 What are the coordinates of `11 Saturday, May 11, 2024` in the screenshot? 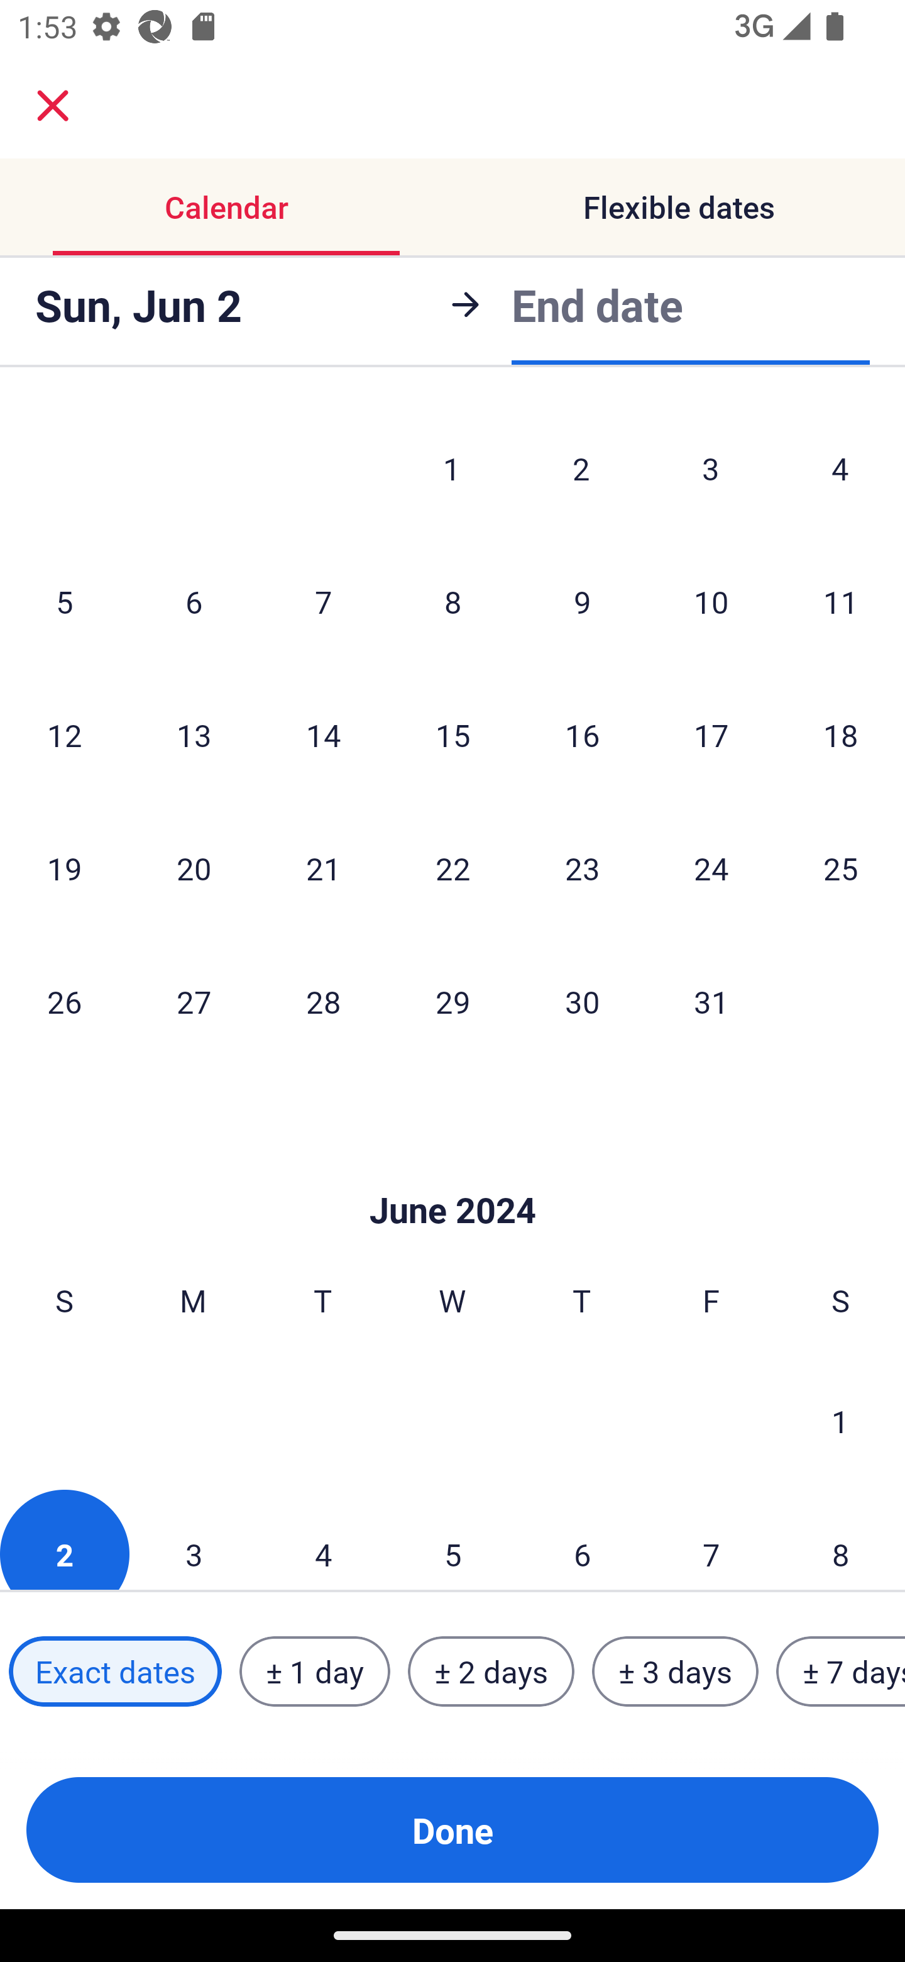 It's located at (841, 601).